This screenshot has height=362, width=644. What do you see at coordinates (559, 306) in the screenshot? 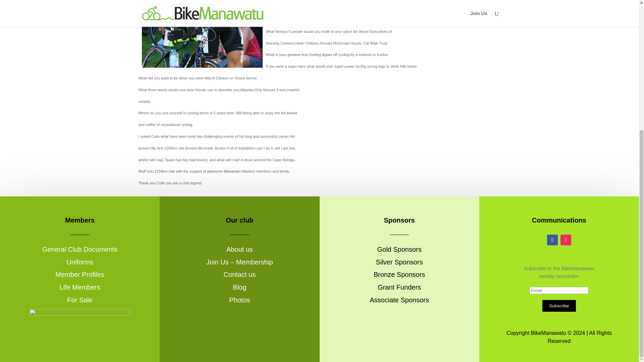
I see `Subscribe` at bounding box center [559, 306].